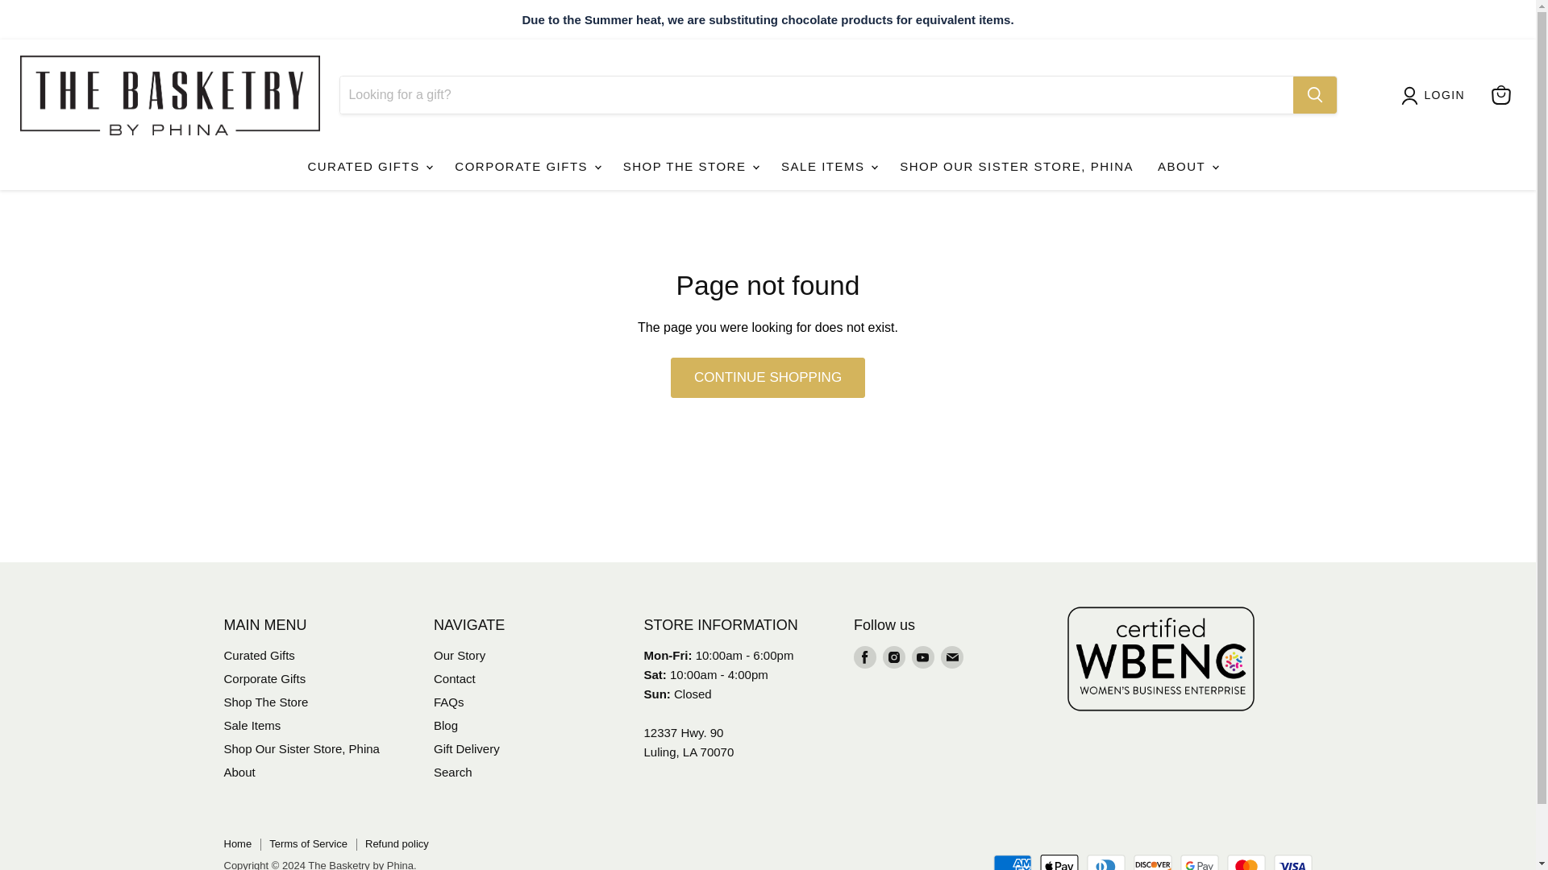 This screenshot has height=870, width=1548. Describe the element at coordinates (690, 166) in the screenshot. I see `SHOP THE STORE` at that location.